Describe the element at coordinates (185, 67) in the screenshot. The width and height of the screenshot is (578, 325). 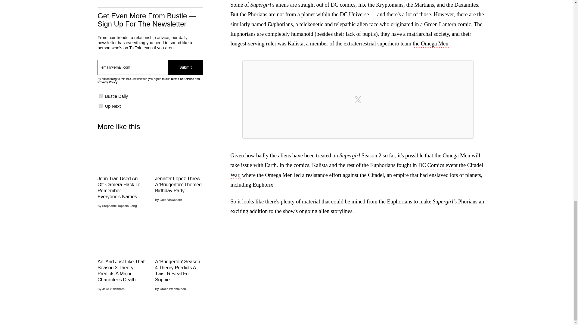
I see `Submit` at that location.